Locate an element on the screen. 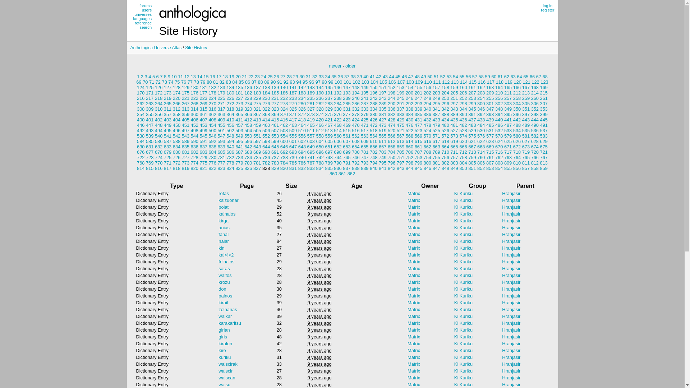 Image resolution: width=690 pixels, height=388 pixels. 572 is located at coordinates (445, 136).